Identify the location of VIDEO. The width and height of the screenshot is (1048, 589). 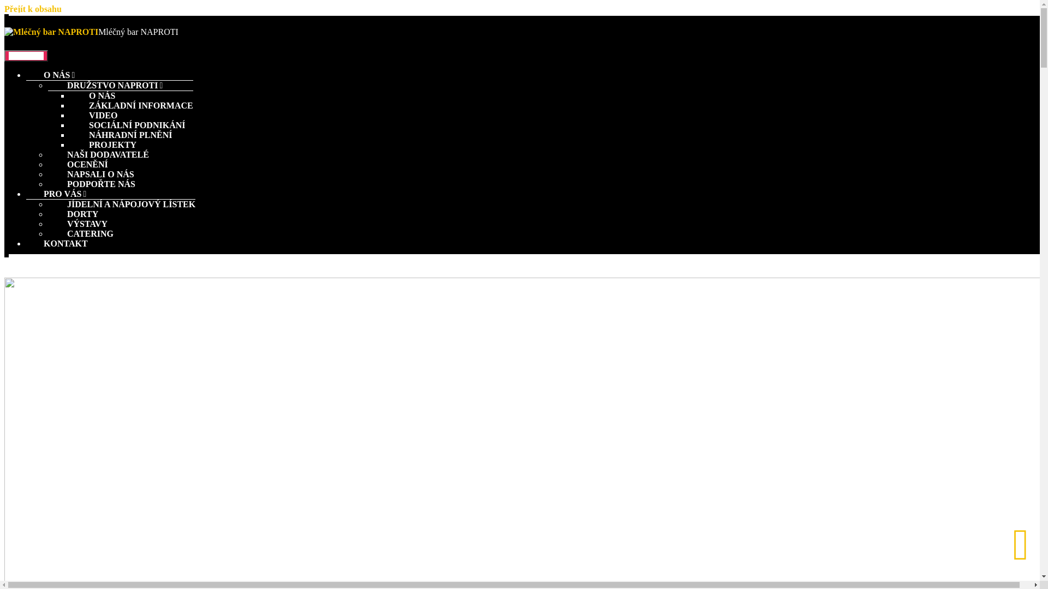
(94, 116).